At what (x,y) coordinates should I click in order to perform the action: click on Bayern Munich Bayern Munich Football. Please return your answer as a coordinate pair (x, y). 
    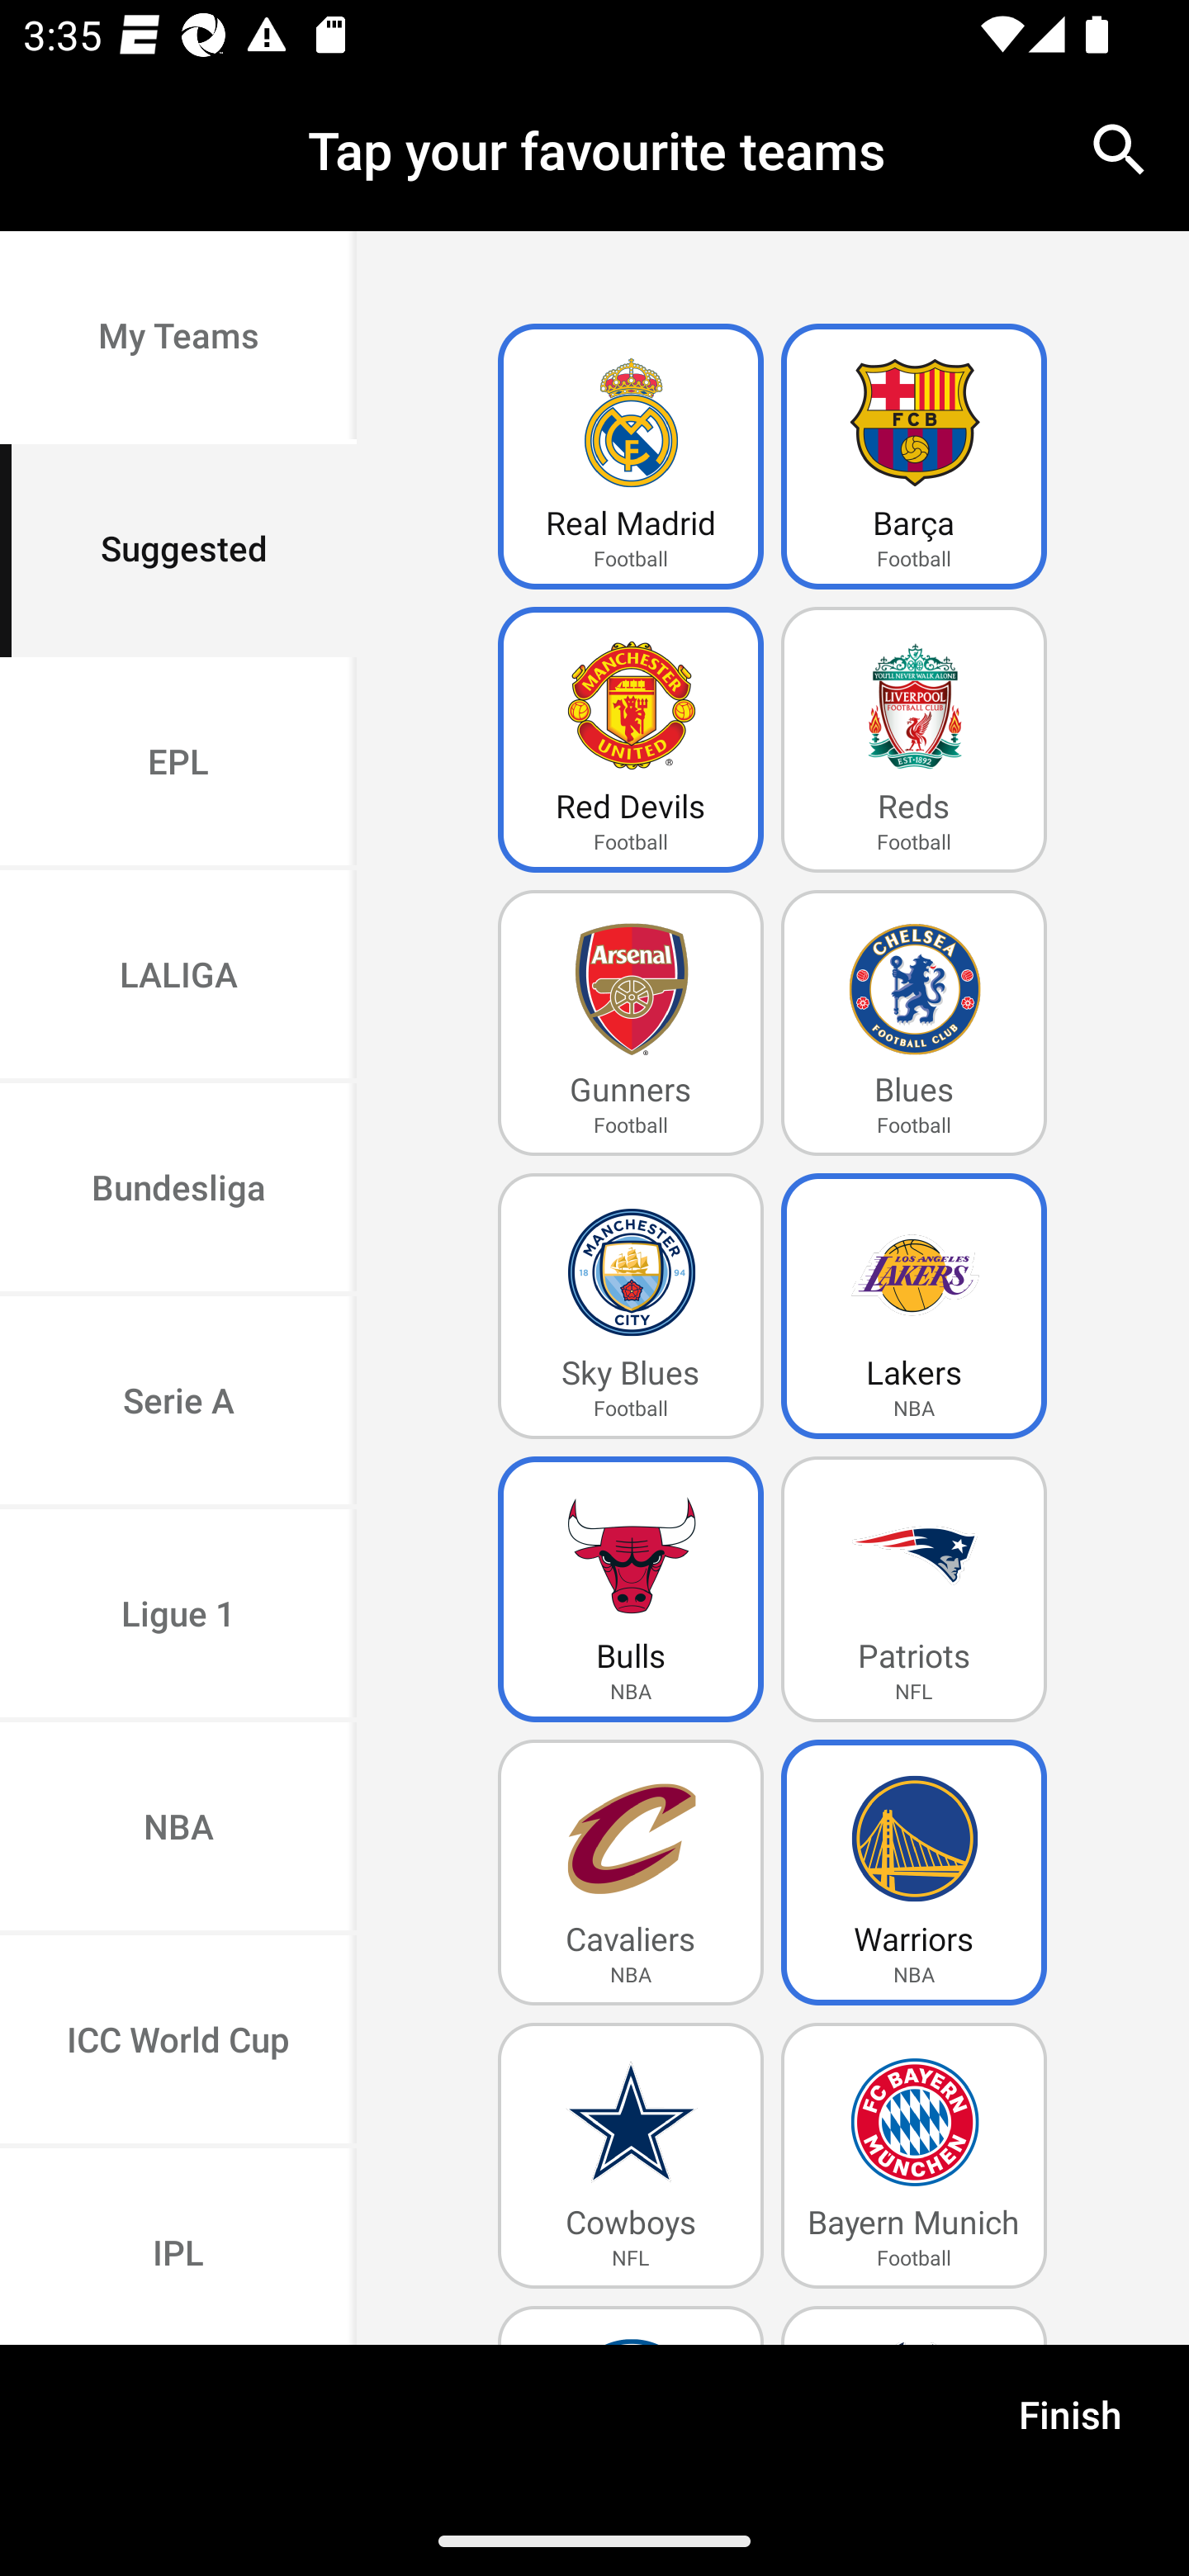
    Looking at the image, I should click on (914, 2155).